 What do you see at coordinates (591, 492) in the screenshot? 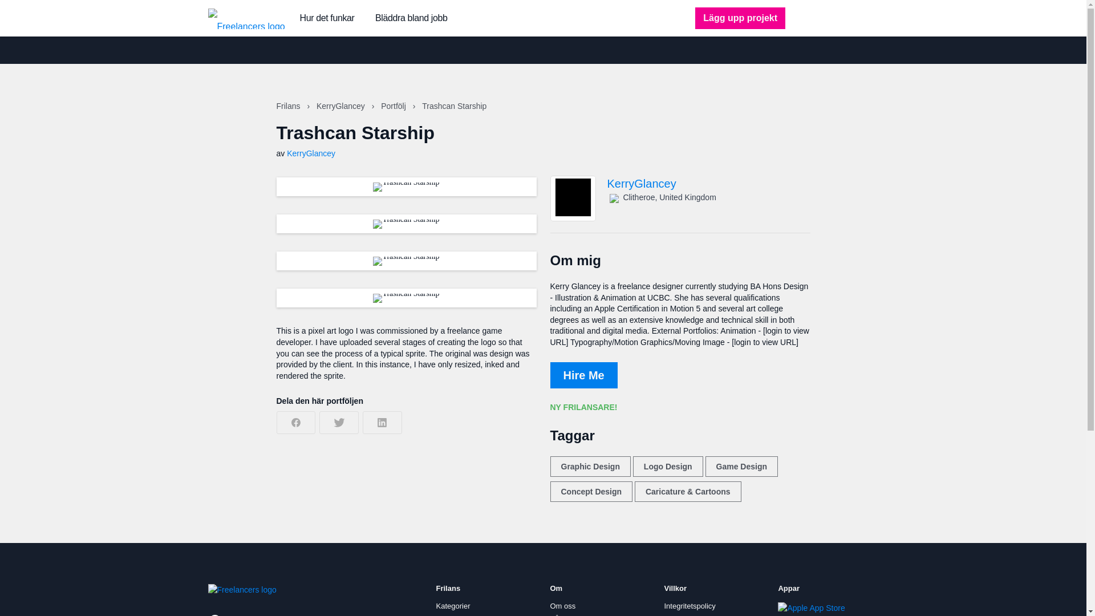
I see `Concept Design` at bounding box center [591, 492].